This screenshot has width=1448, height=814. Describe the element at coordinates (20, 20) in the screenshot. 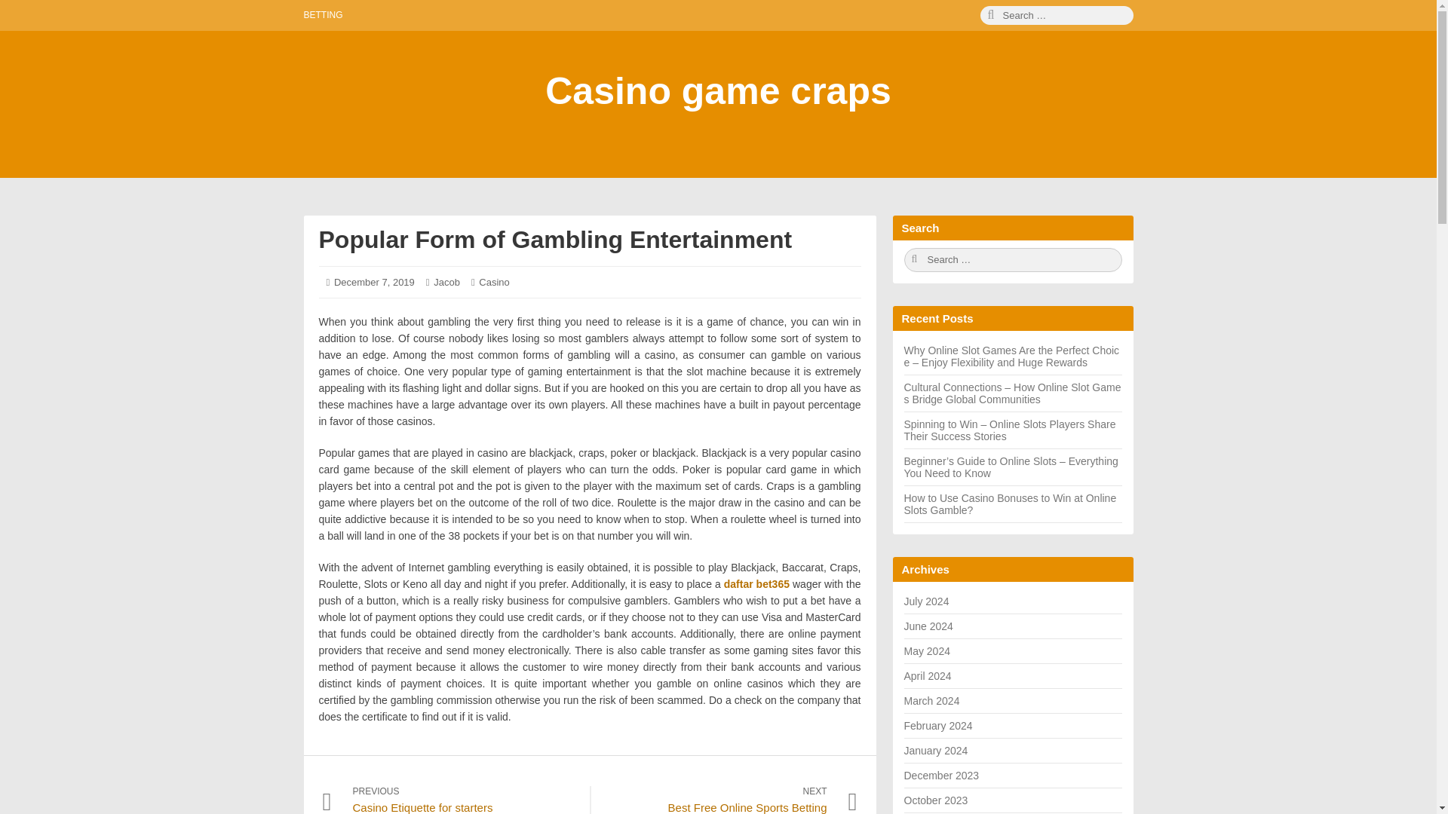

I see `Skip to content` at that location.